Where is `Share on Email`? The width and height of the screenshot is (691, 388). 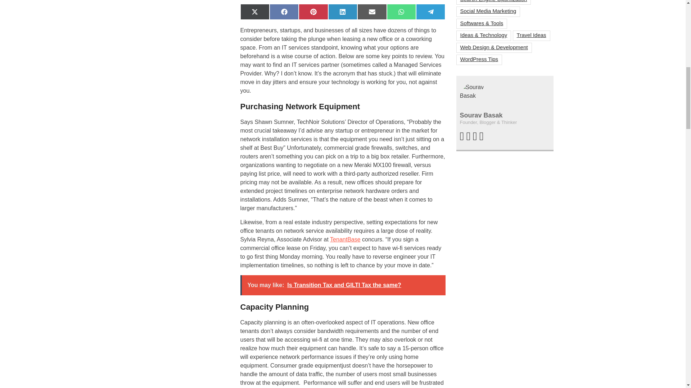
Share on Email is located at coordinates (371, 11).